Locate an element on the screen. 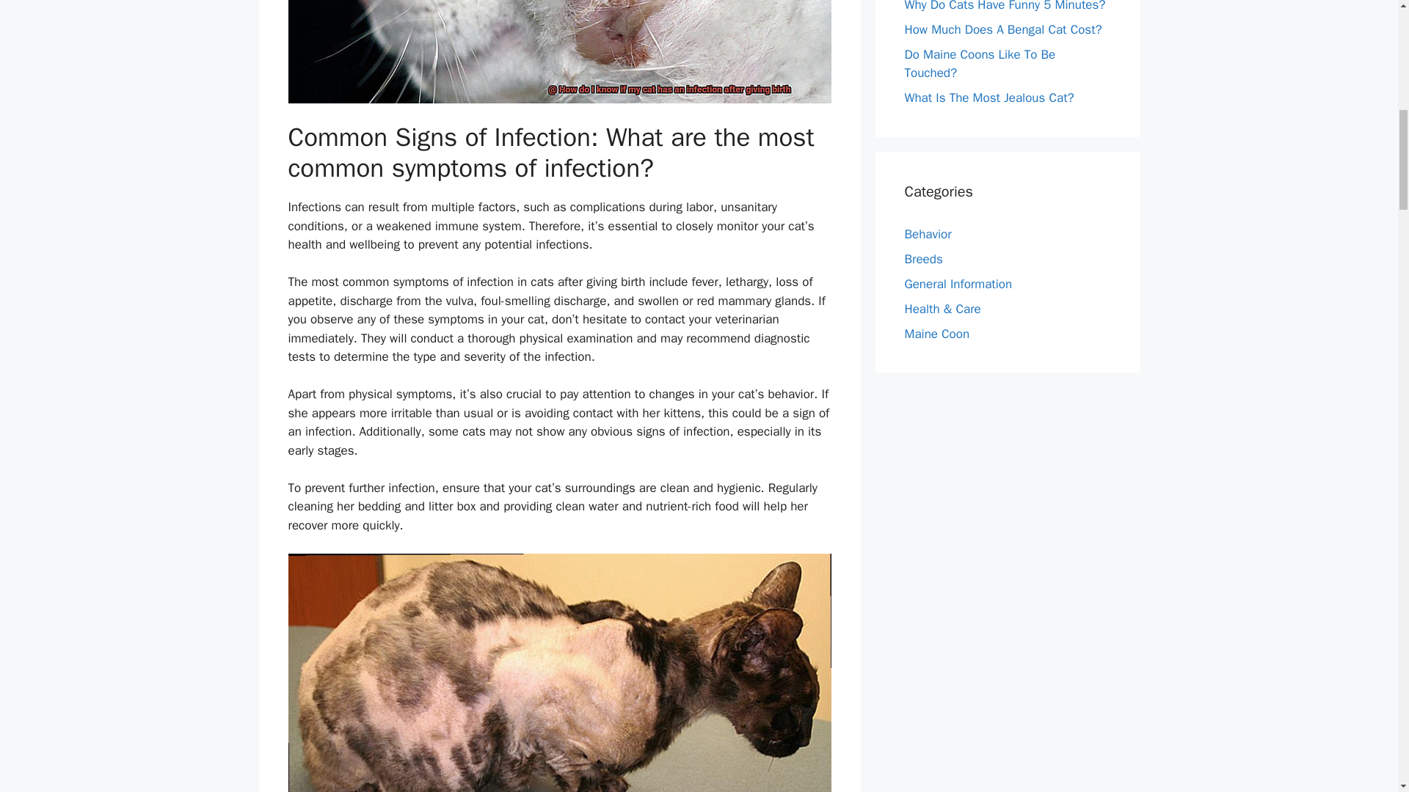  How do I know if my cat has an infection after giving birth? is located at coordinates (559, 51).